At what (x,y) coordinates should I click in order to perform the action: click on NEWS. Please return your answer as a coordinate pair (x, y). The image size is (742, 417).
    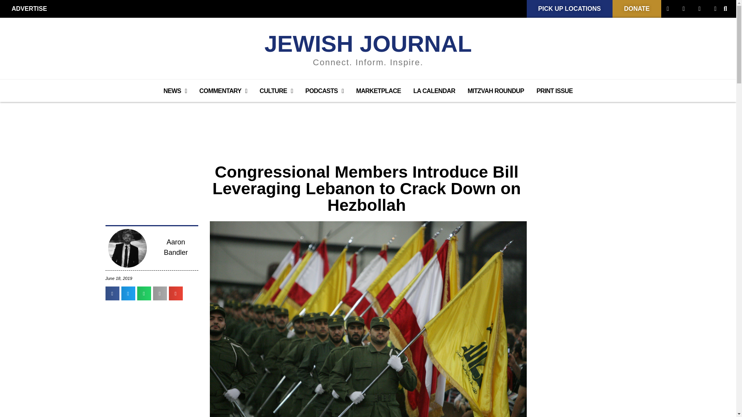
    Looking at the image, I should click on (175, 91).